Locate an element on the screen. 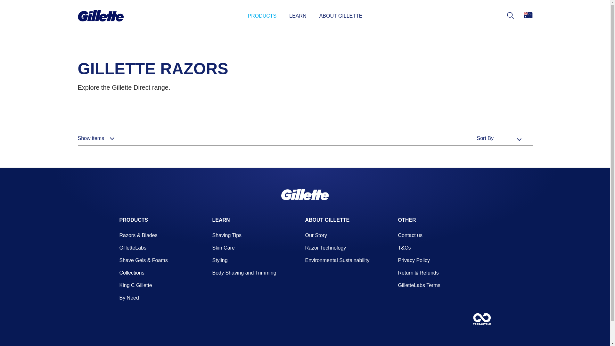 The image size is (615, 346). Sort By is located at coordinates (485, 138).